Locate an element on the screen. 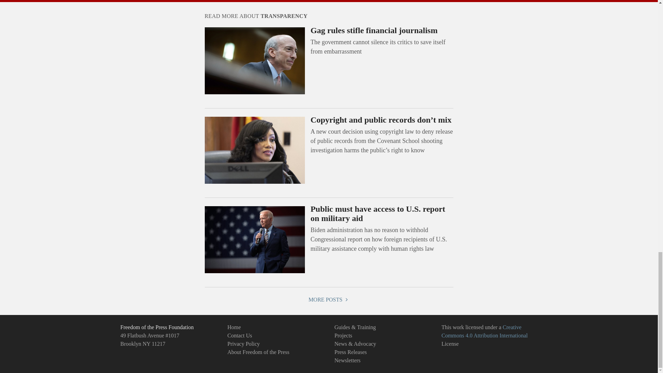 The width and height of the screenshot is (663, 373). About Freedom of the Press is located at coordinates (258, 352).